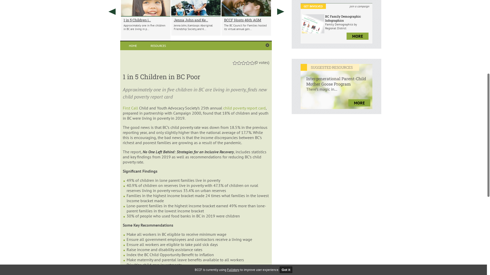 This screenshot has height=275, width=490. I want to click on MORE, so click(358, 127).